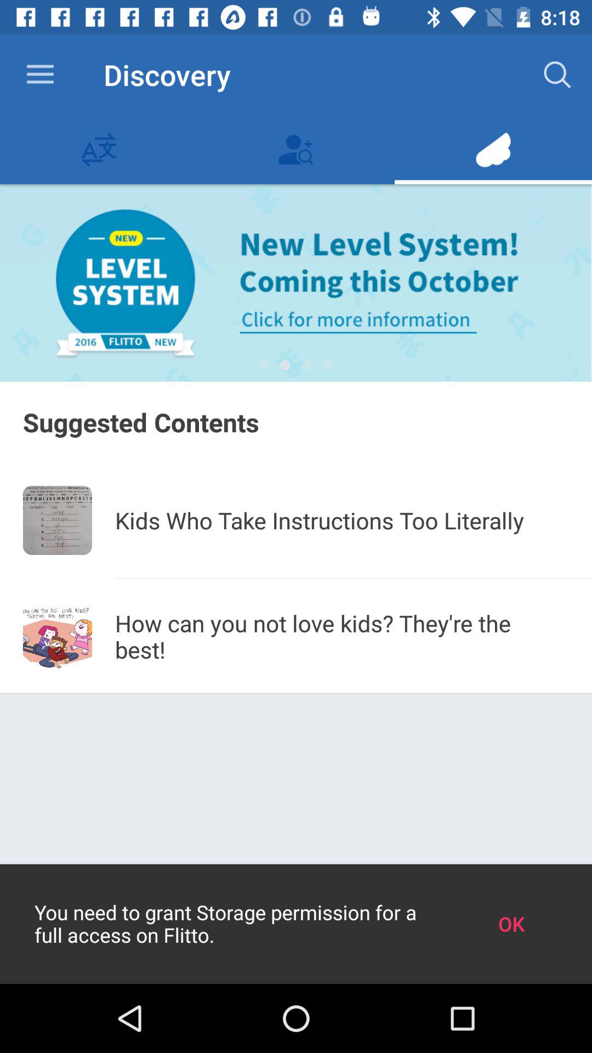 This screenshot has width=592, height=1053. What do you see at coordinates (354, 578) in the screenshot?
I see `select icon above the how can you item` at bounding box center [354, 578].